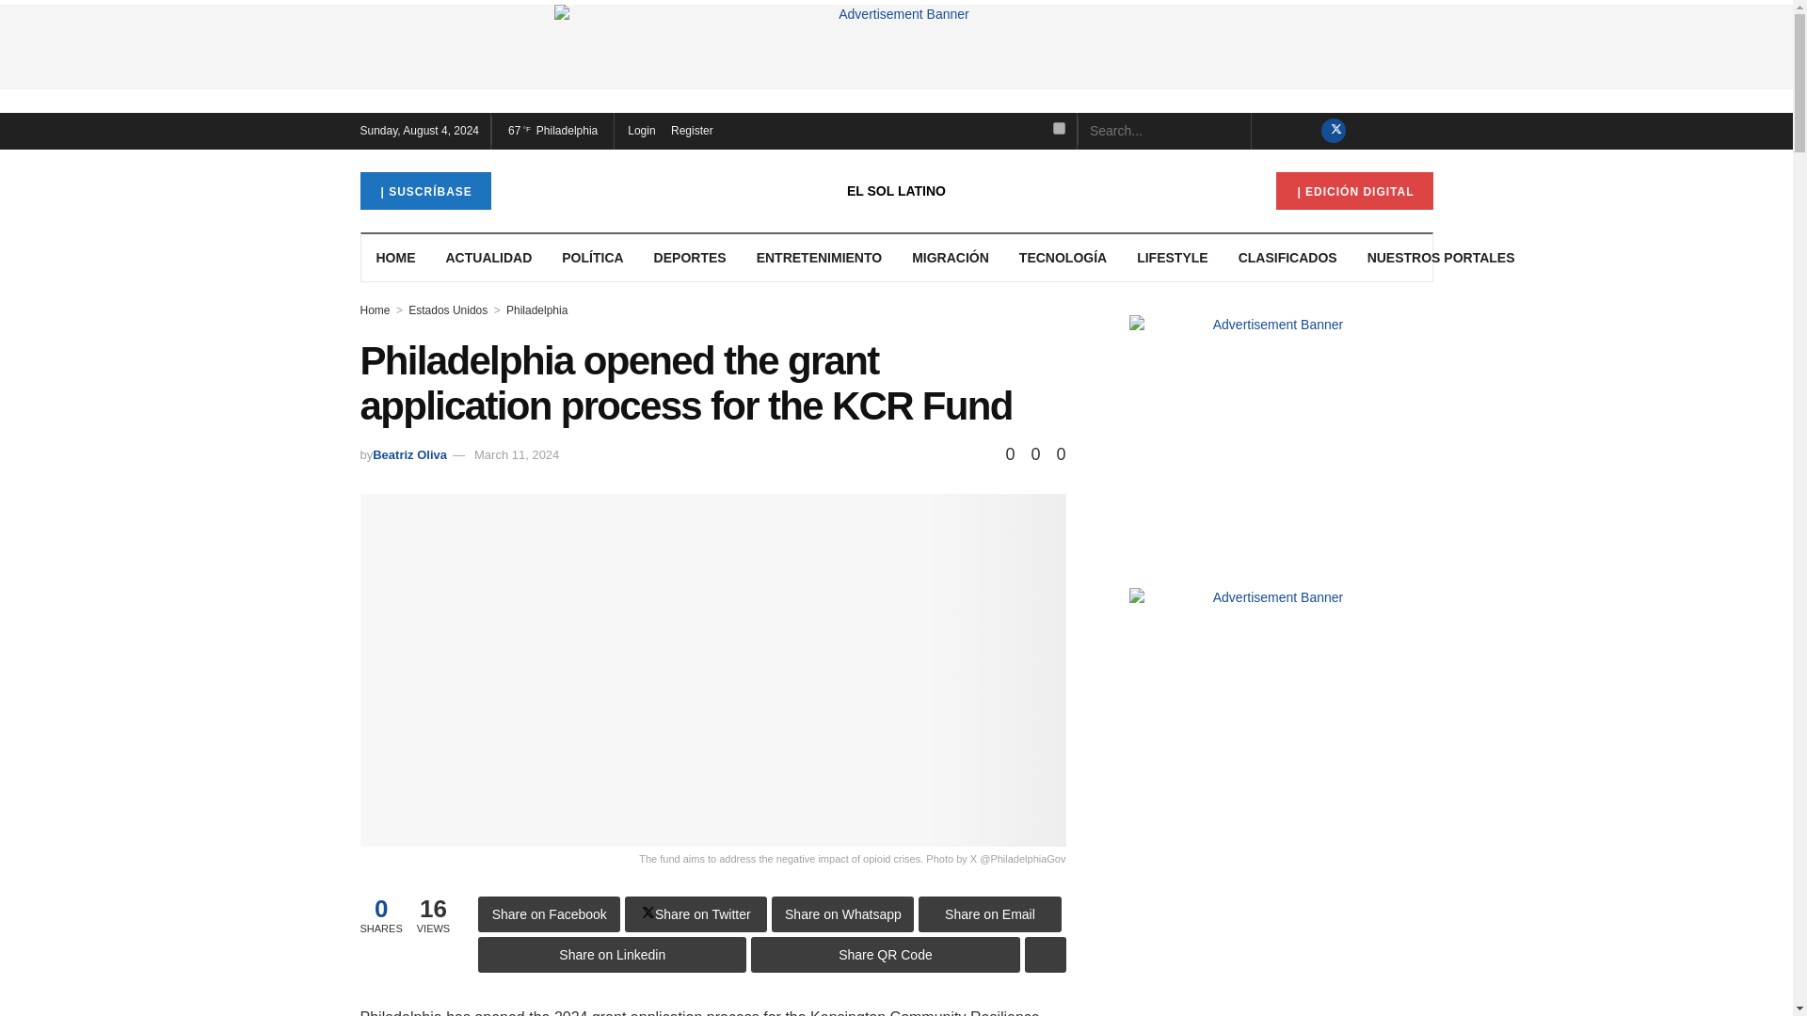 The image size is (1807, 1016). What do you see at coordinates (1060, 128) in the screenshot?
I see `on` at bounding box center [1060, 128].